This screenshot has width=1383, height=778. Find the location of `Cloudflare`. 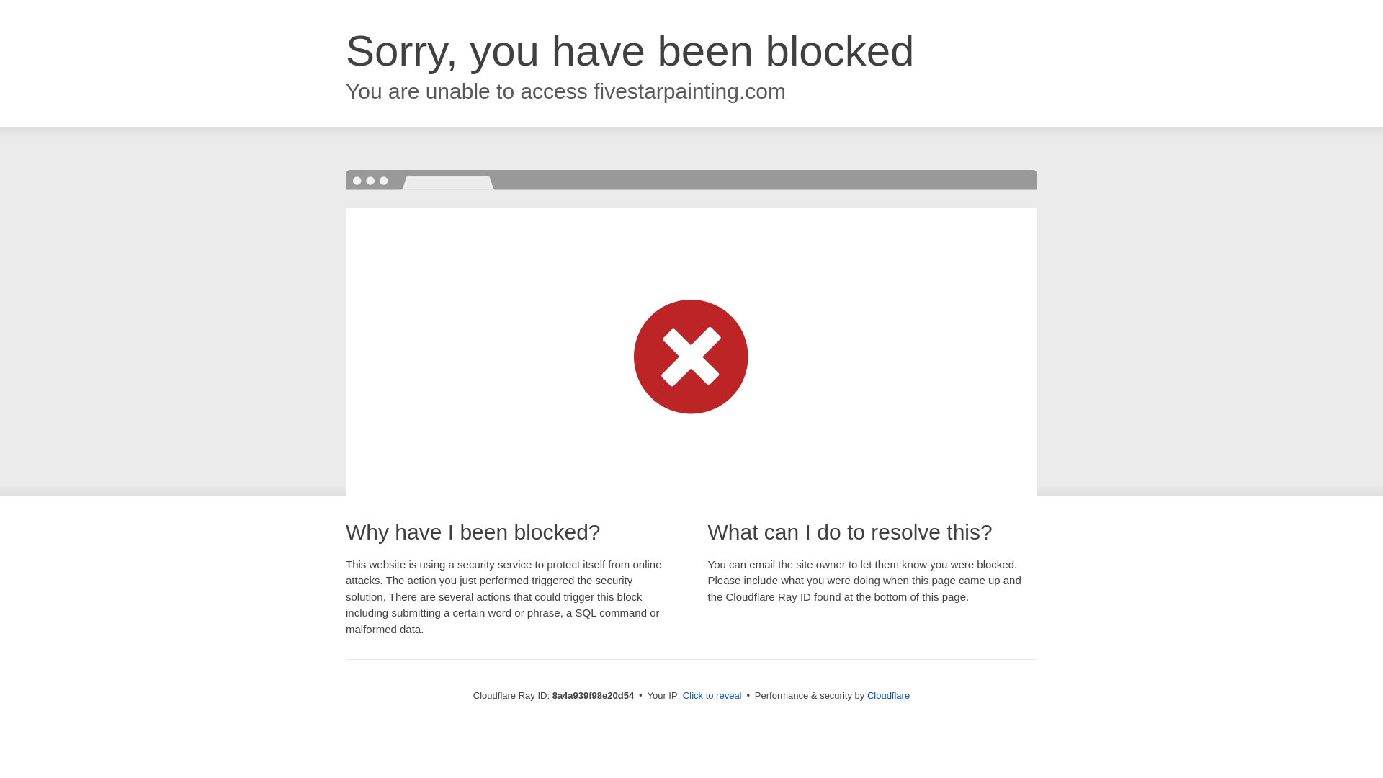

Cloudflare is located at coordinates (888, 695).